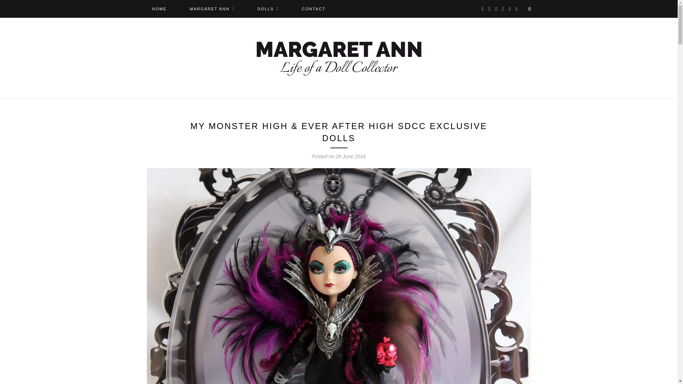 The width and height of the screenshot is (683, 384). What do you see at coordinates (159, 9) in the screenshot?
I see `HOME` at bounding box center [159, 9].